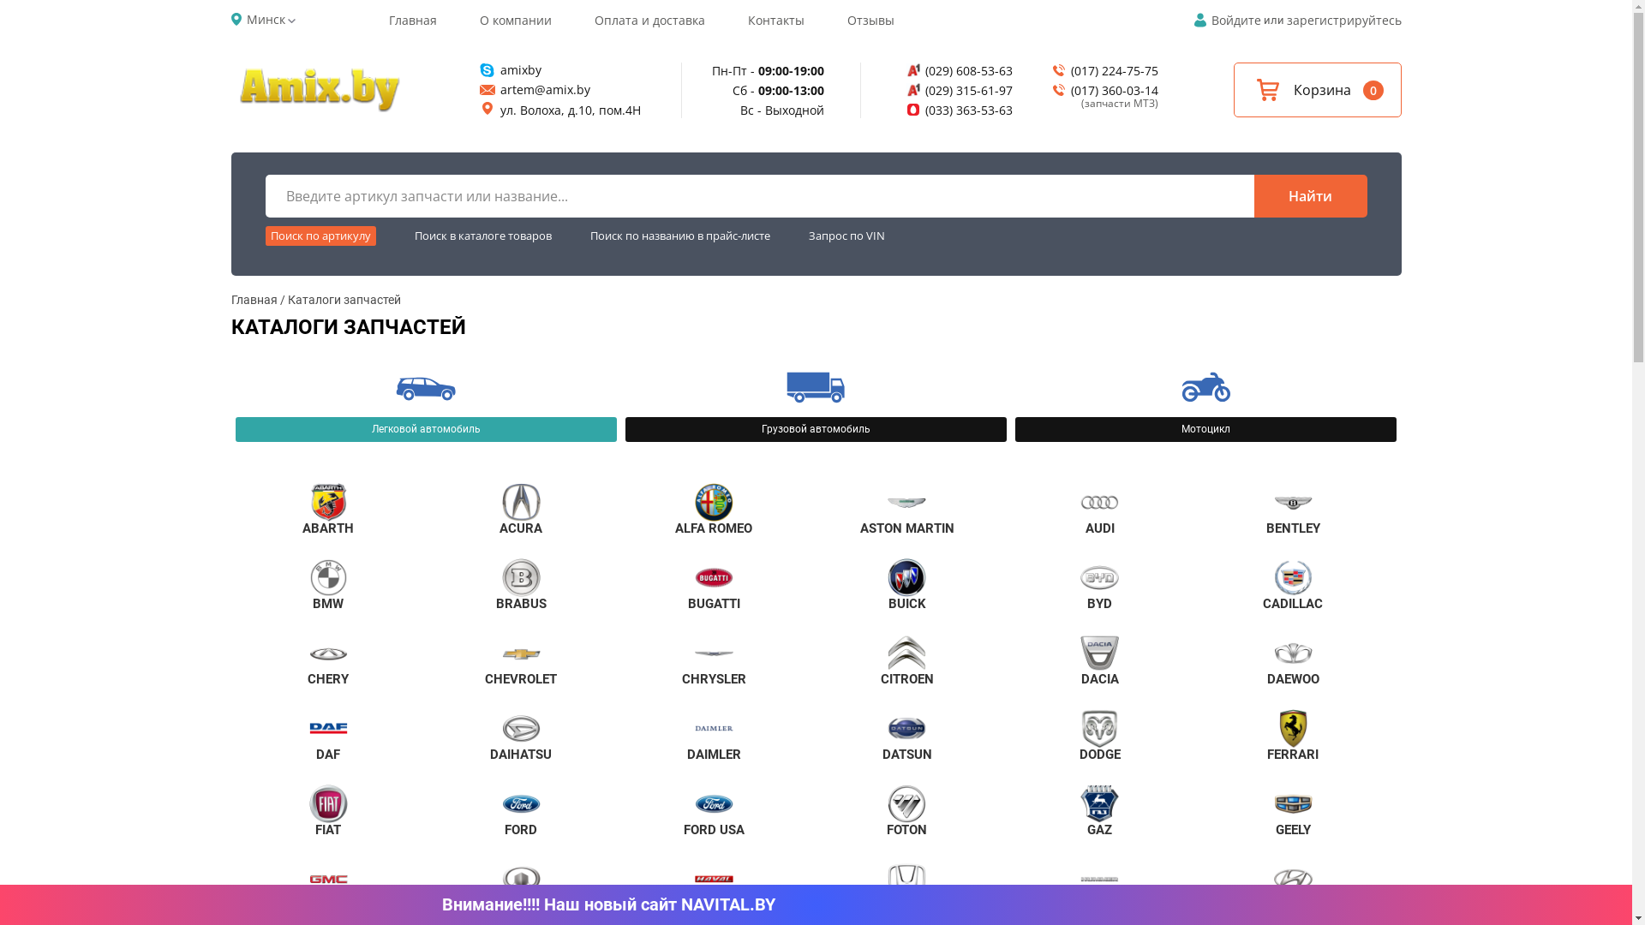 Image resolution: width=1645 pixels, height=925 pixels. I want to click on HUMMER, so click(1100, 886).